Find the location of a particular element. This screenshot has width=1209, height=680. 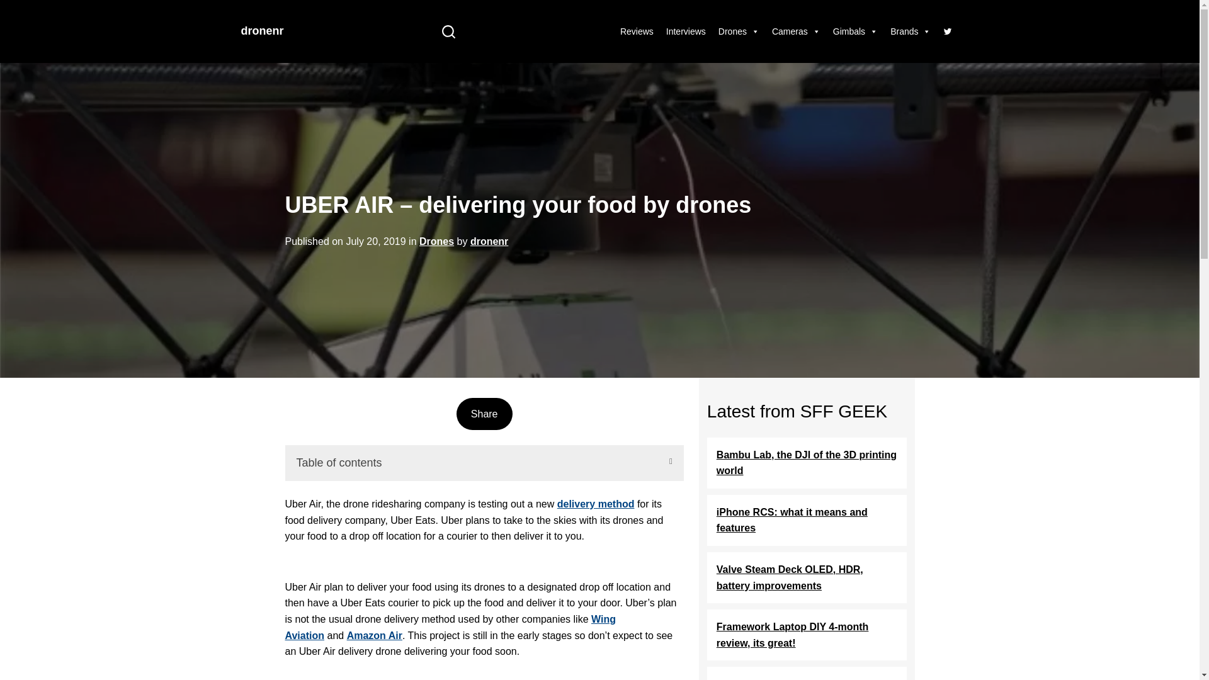

Bambu Lab, the DJI of the 3D printing world is located at coordinates (807, 463).